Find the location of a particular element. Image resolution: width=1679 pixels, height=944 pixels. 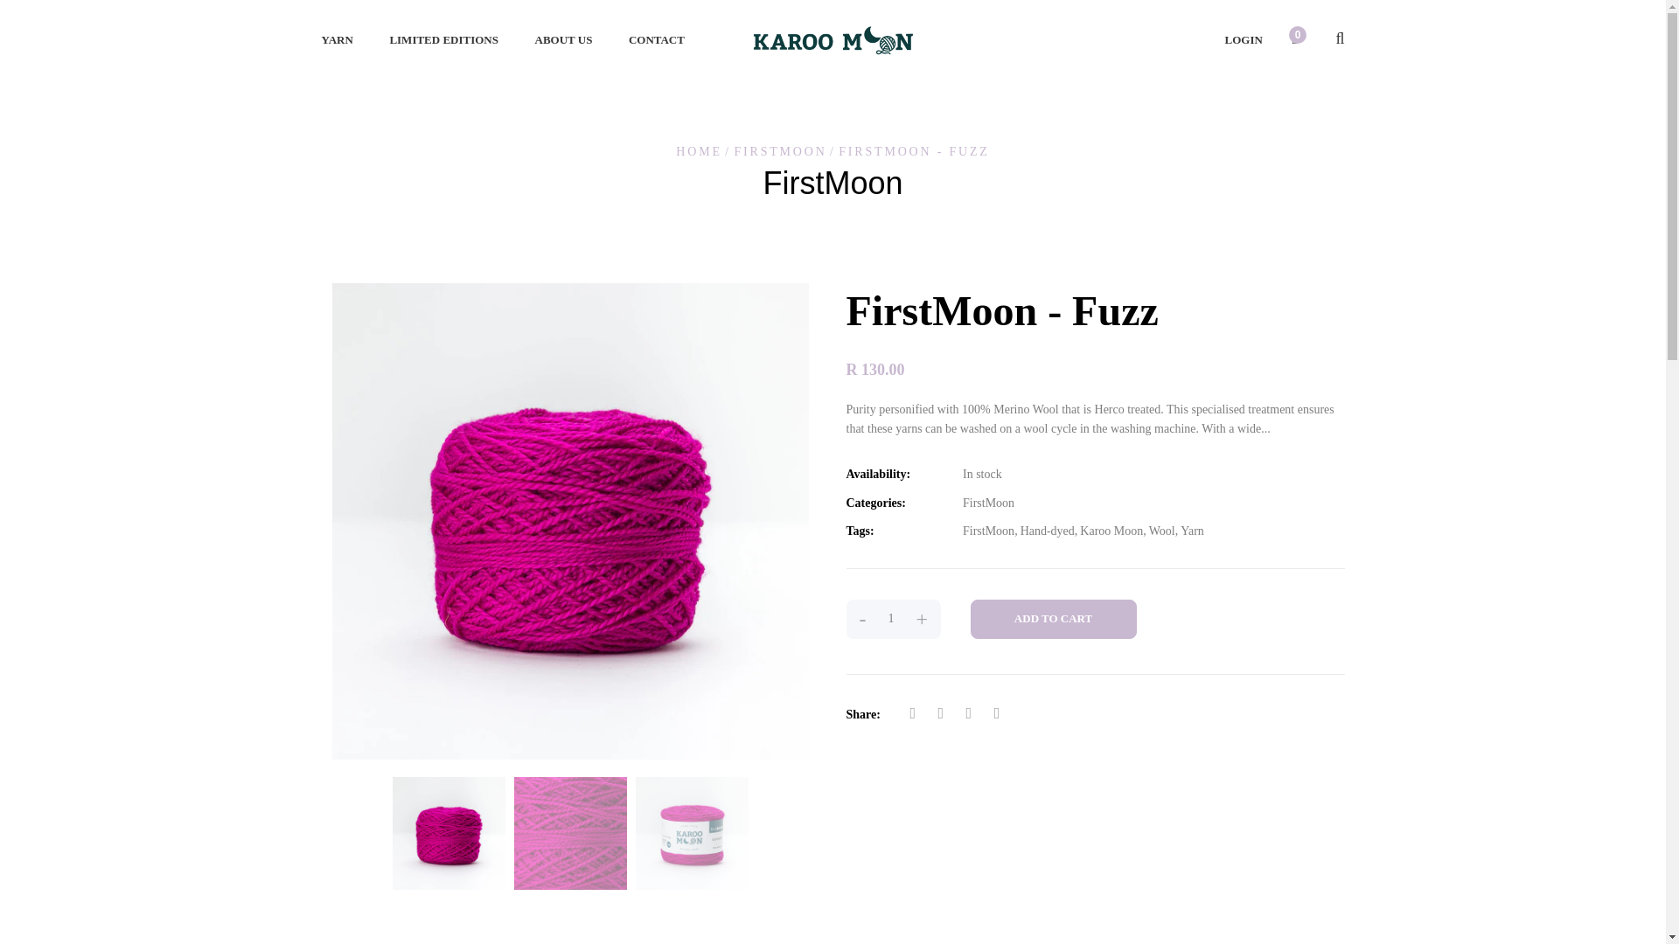

Wool is located at coordinates (1161, 531).